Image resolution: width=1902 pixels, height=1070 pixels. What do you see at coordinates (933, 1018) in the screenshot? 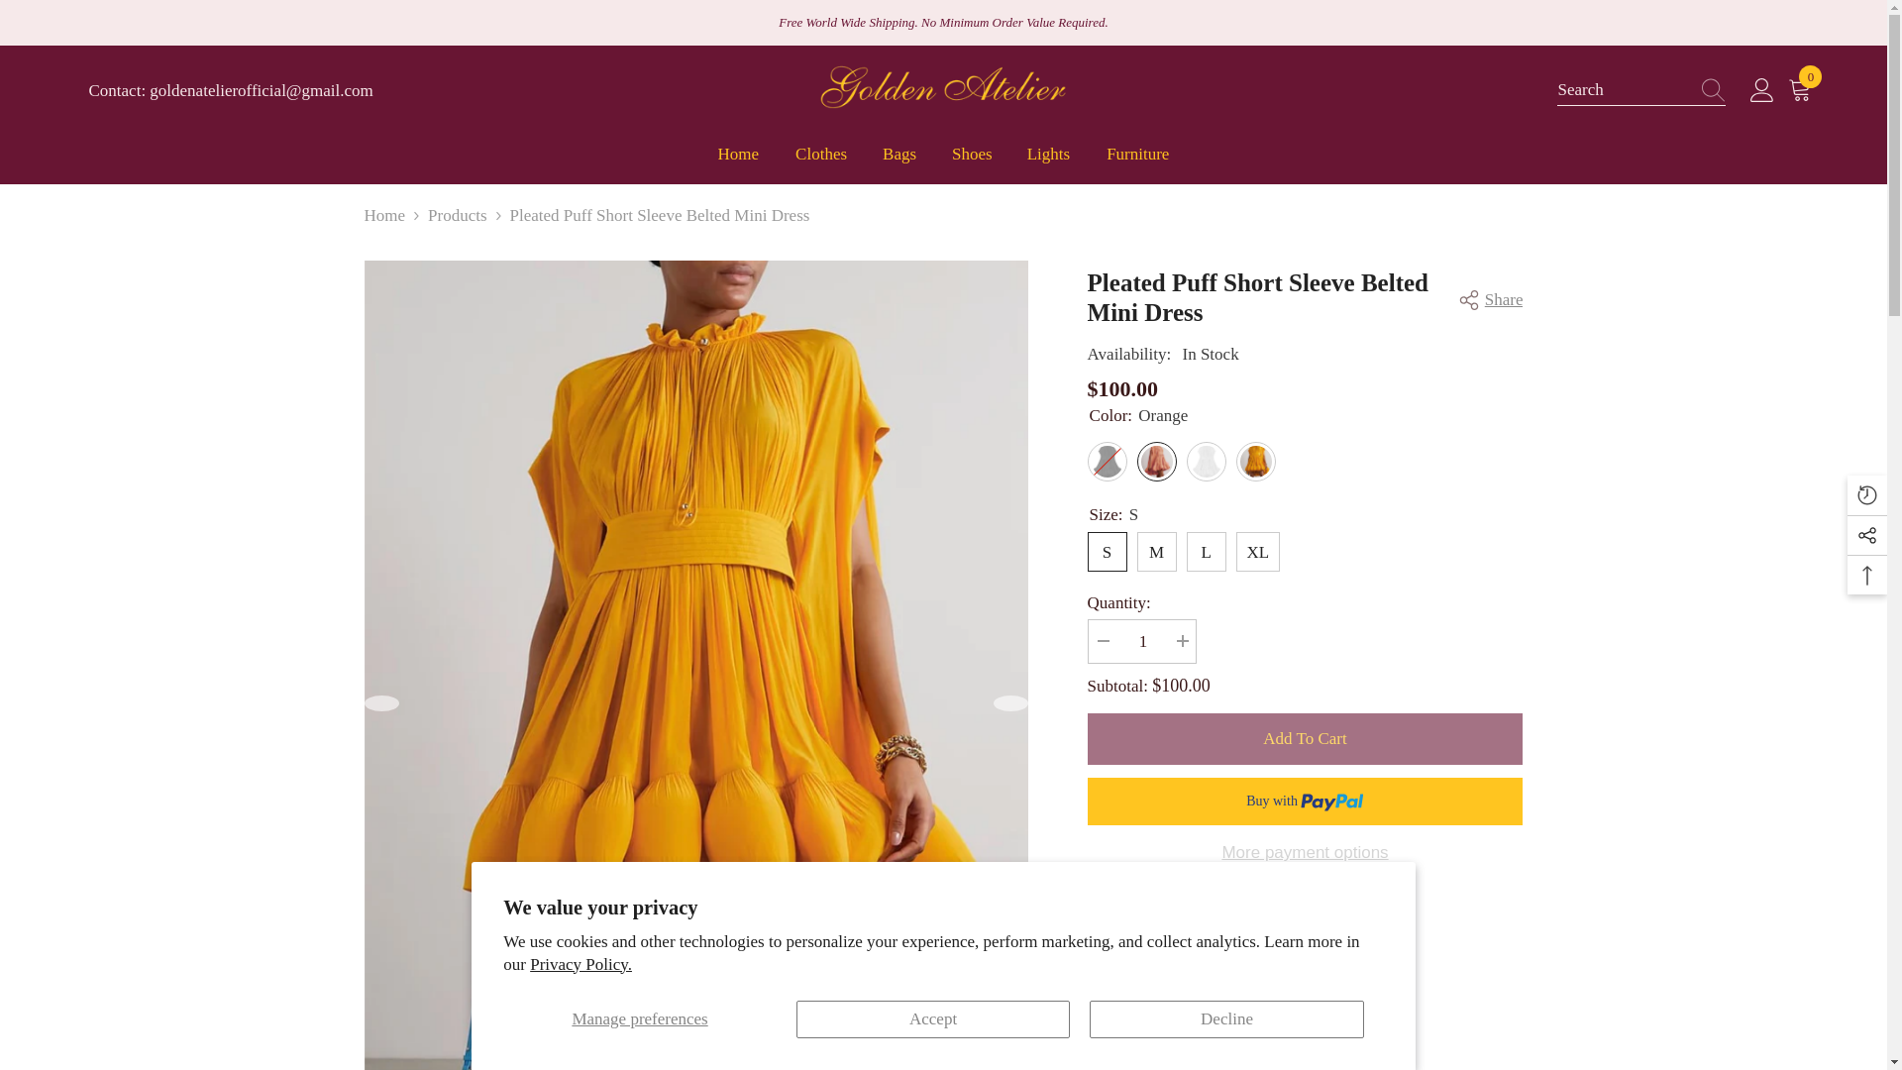
I see `Accept` at bounding box center [933, 1018].